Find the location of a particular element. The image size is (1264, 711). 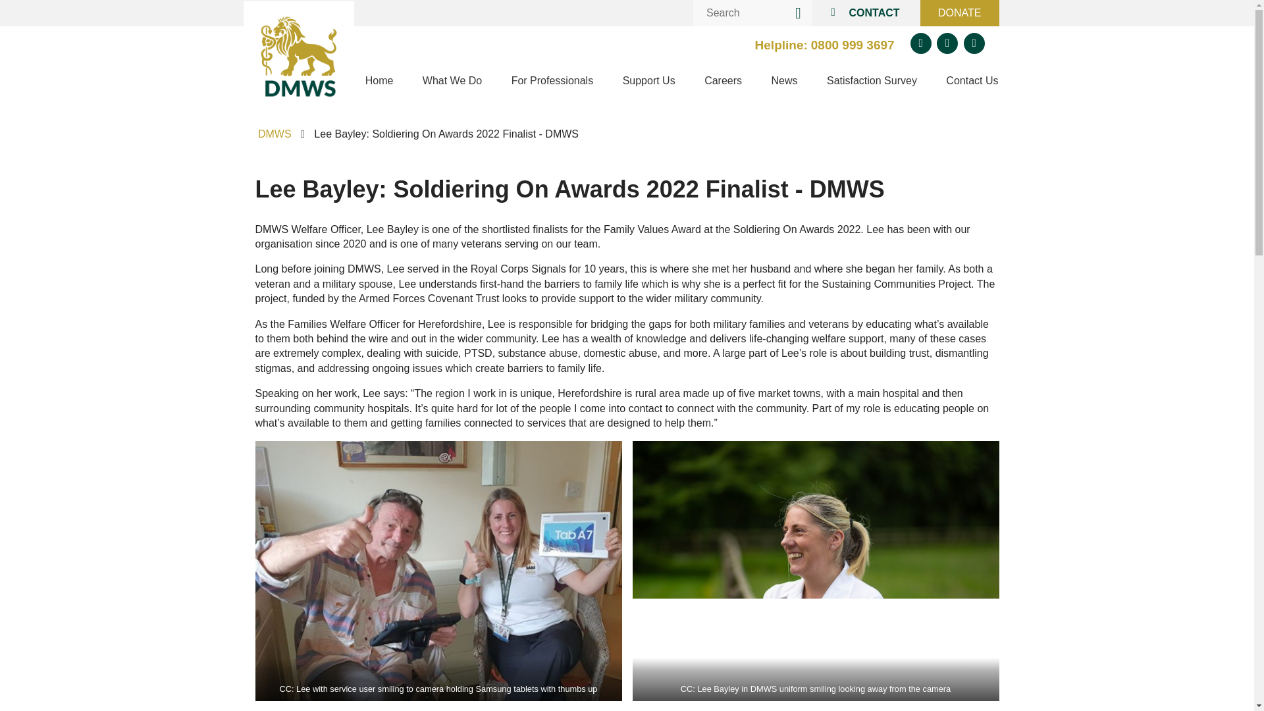

Twitter is located at coordinates (920, 43).